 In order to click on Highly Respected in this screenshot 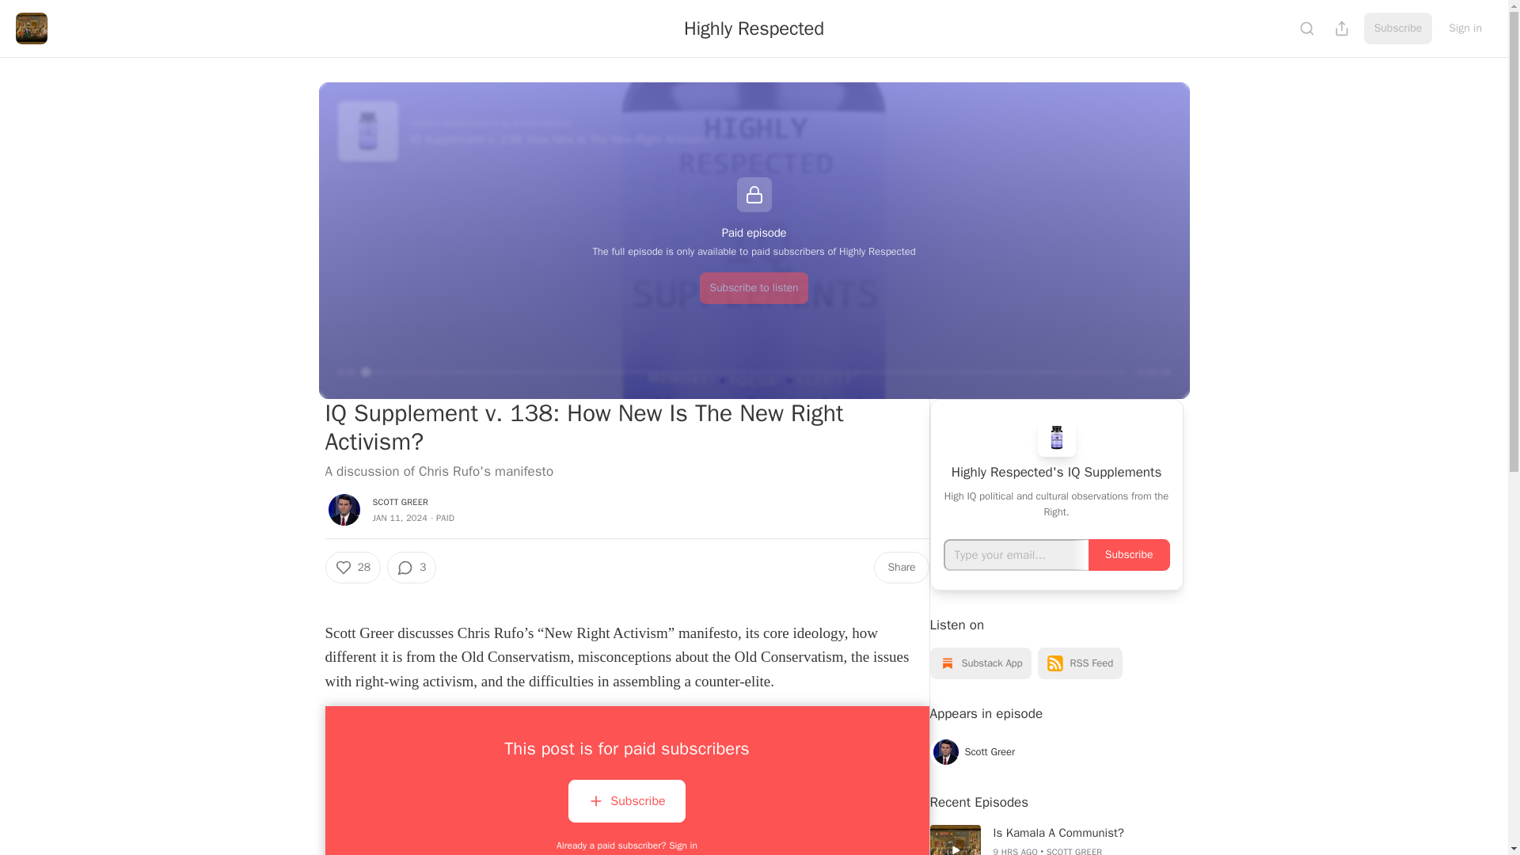, I will do `click(754, 28)`.